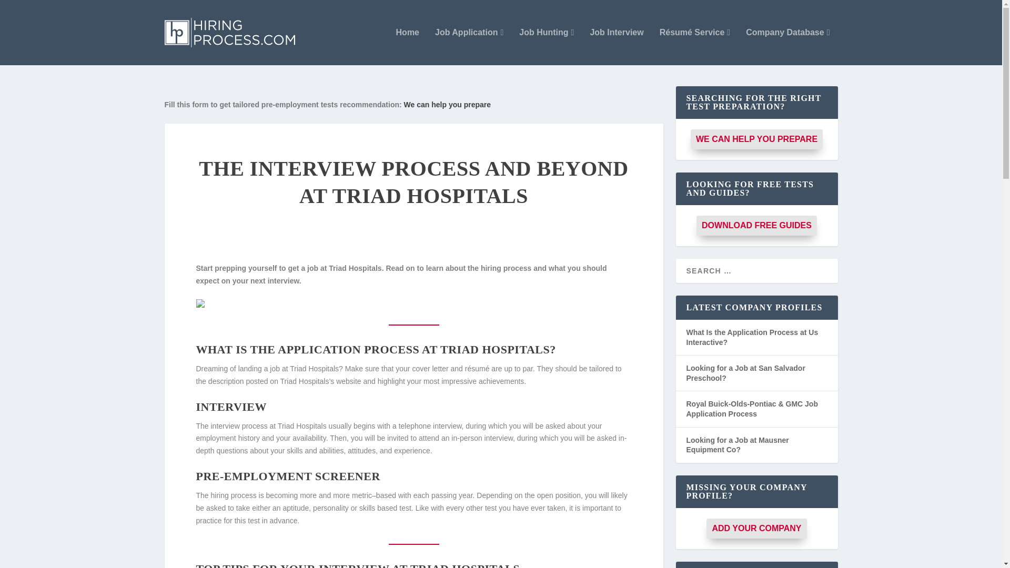 Image resolution: width=1010 pixels, height=568 pixels. I want to click on DOWNLOAD FREE GUIDES, so click(756, 226).